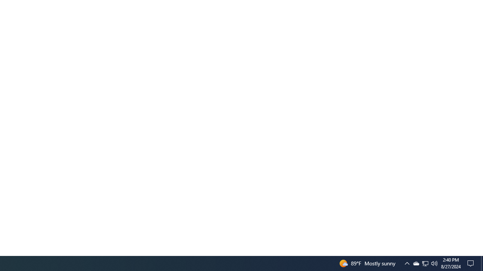 The height and width of the screenshot is (271, 483). I want to click on Notification Chevron, so click(416, 263).